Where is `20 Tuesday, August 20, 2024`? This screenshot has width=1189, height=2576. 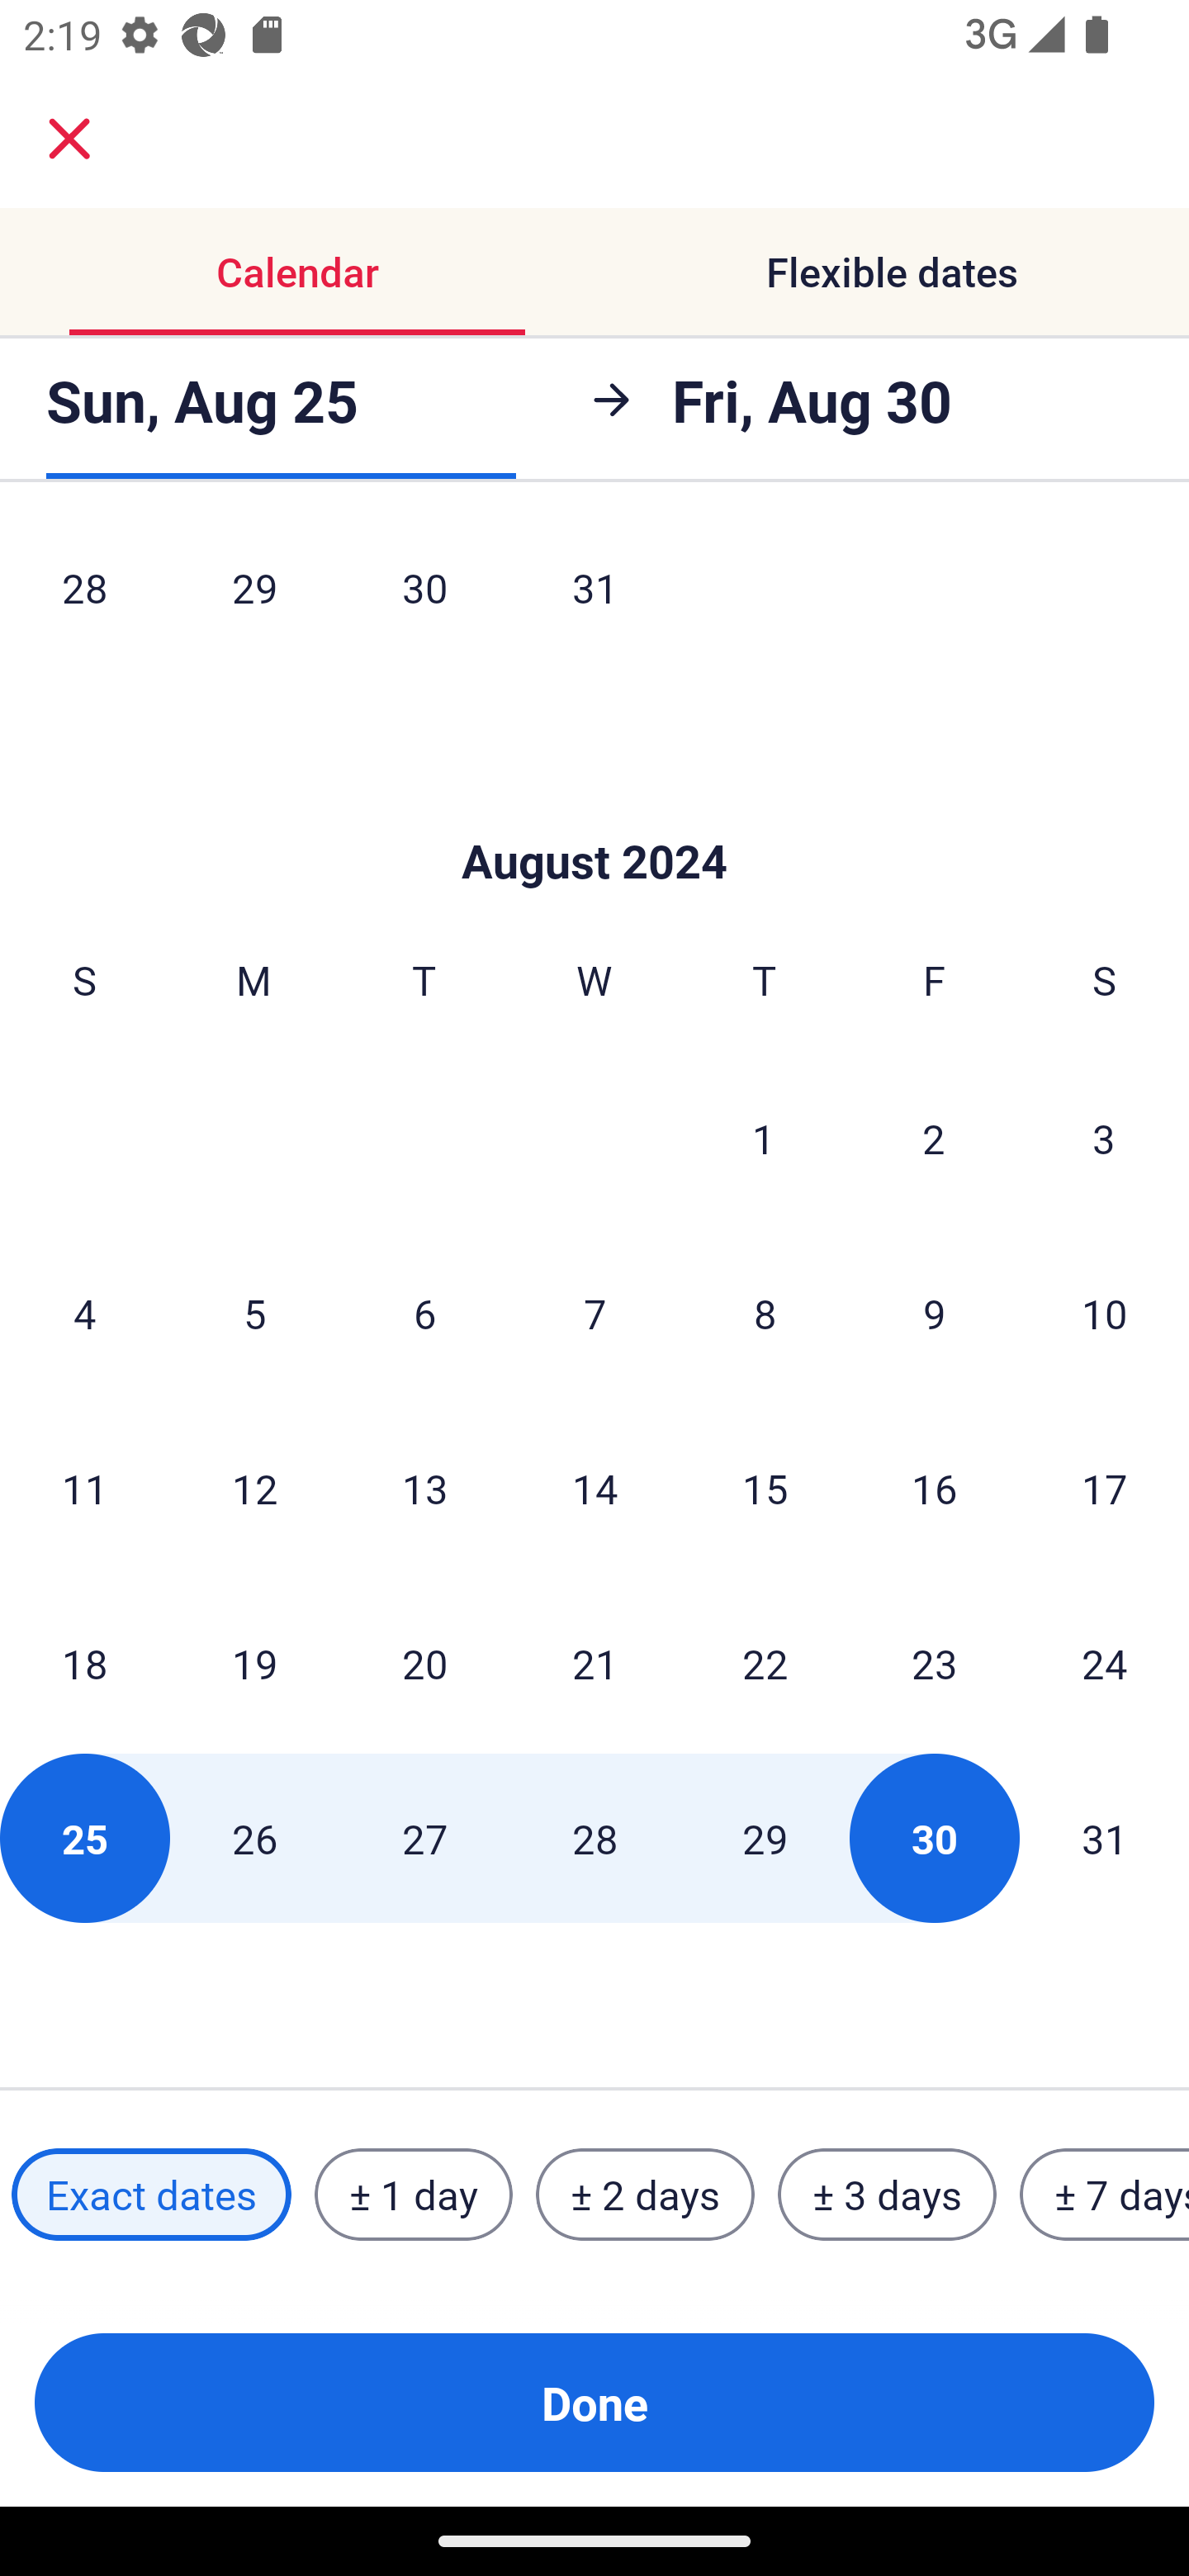 20 Tuesday, August 20, 2024 is located at coordinates (424, 1664).